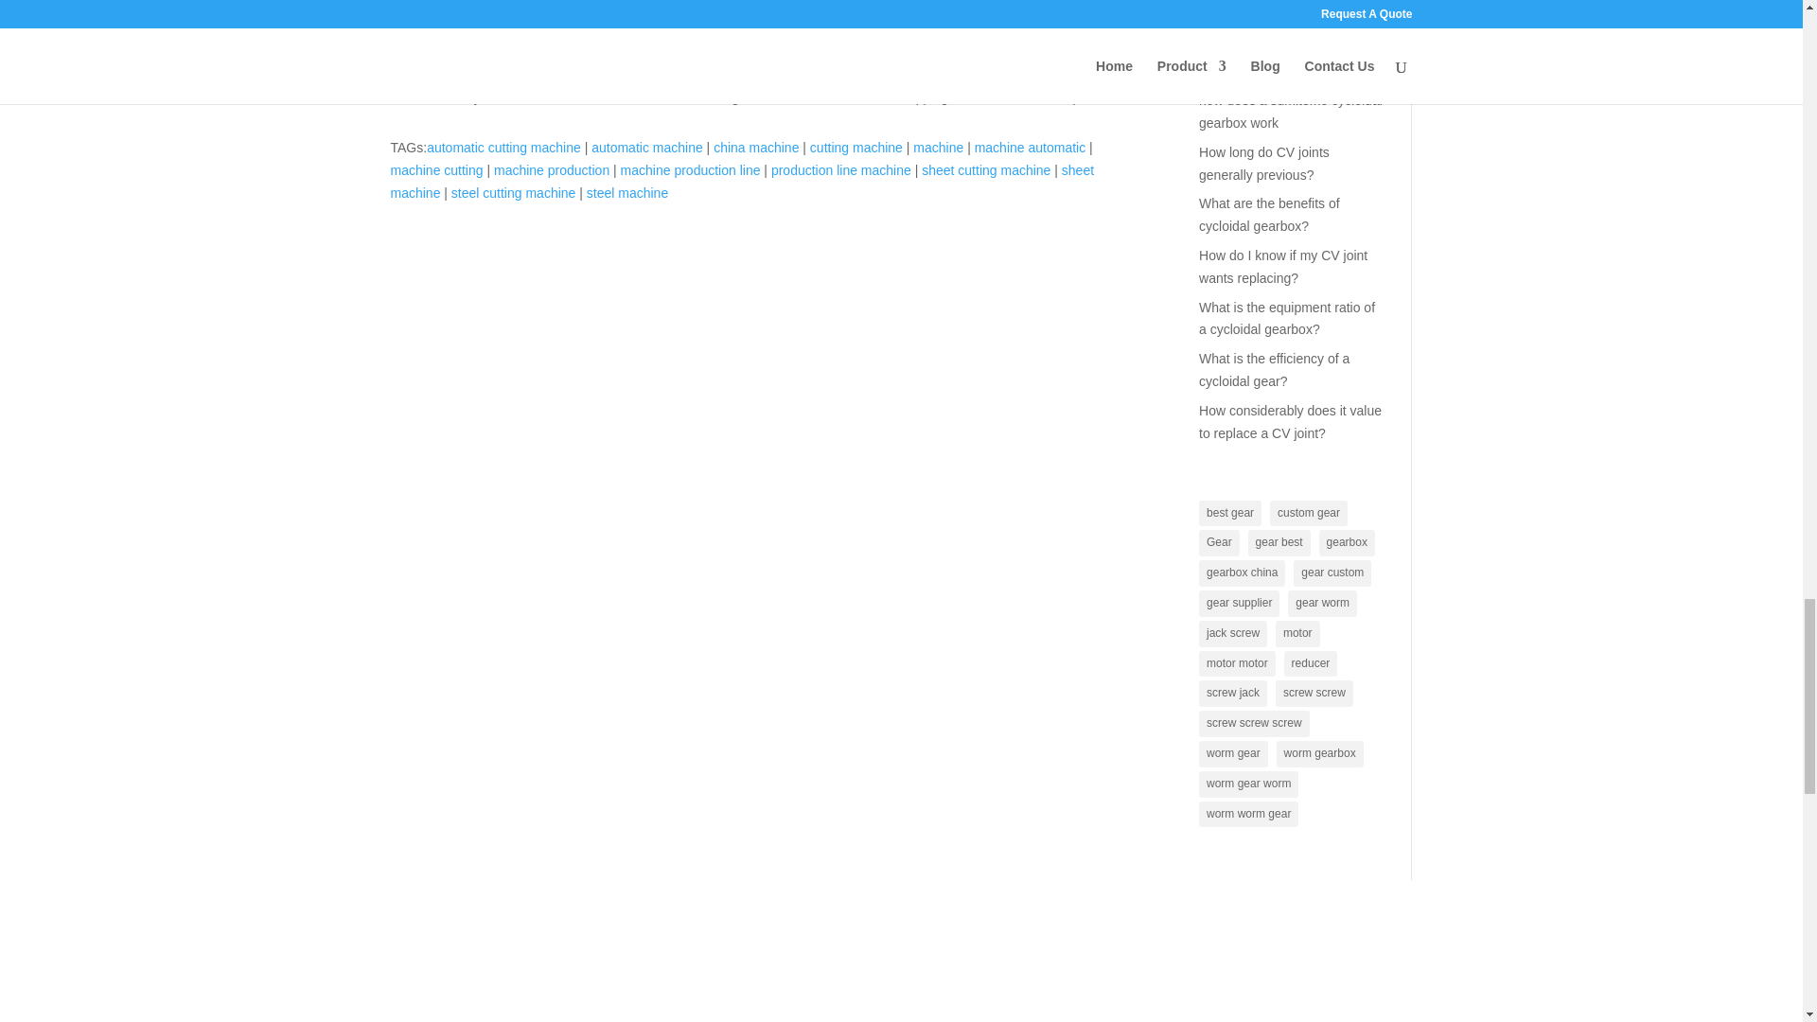 The width and height of the screenshot is (1817, 1022). What do you see at coordinates (756, 148) in the screenshot?
I see `china machine` at bounding box center [756, 148].